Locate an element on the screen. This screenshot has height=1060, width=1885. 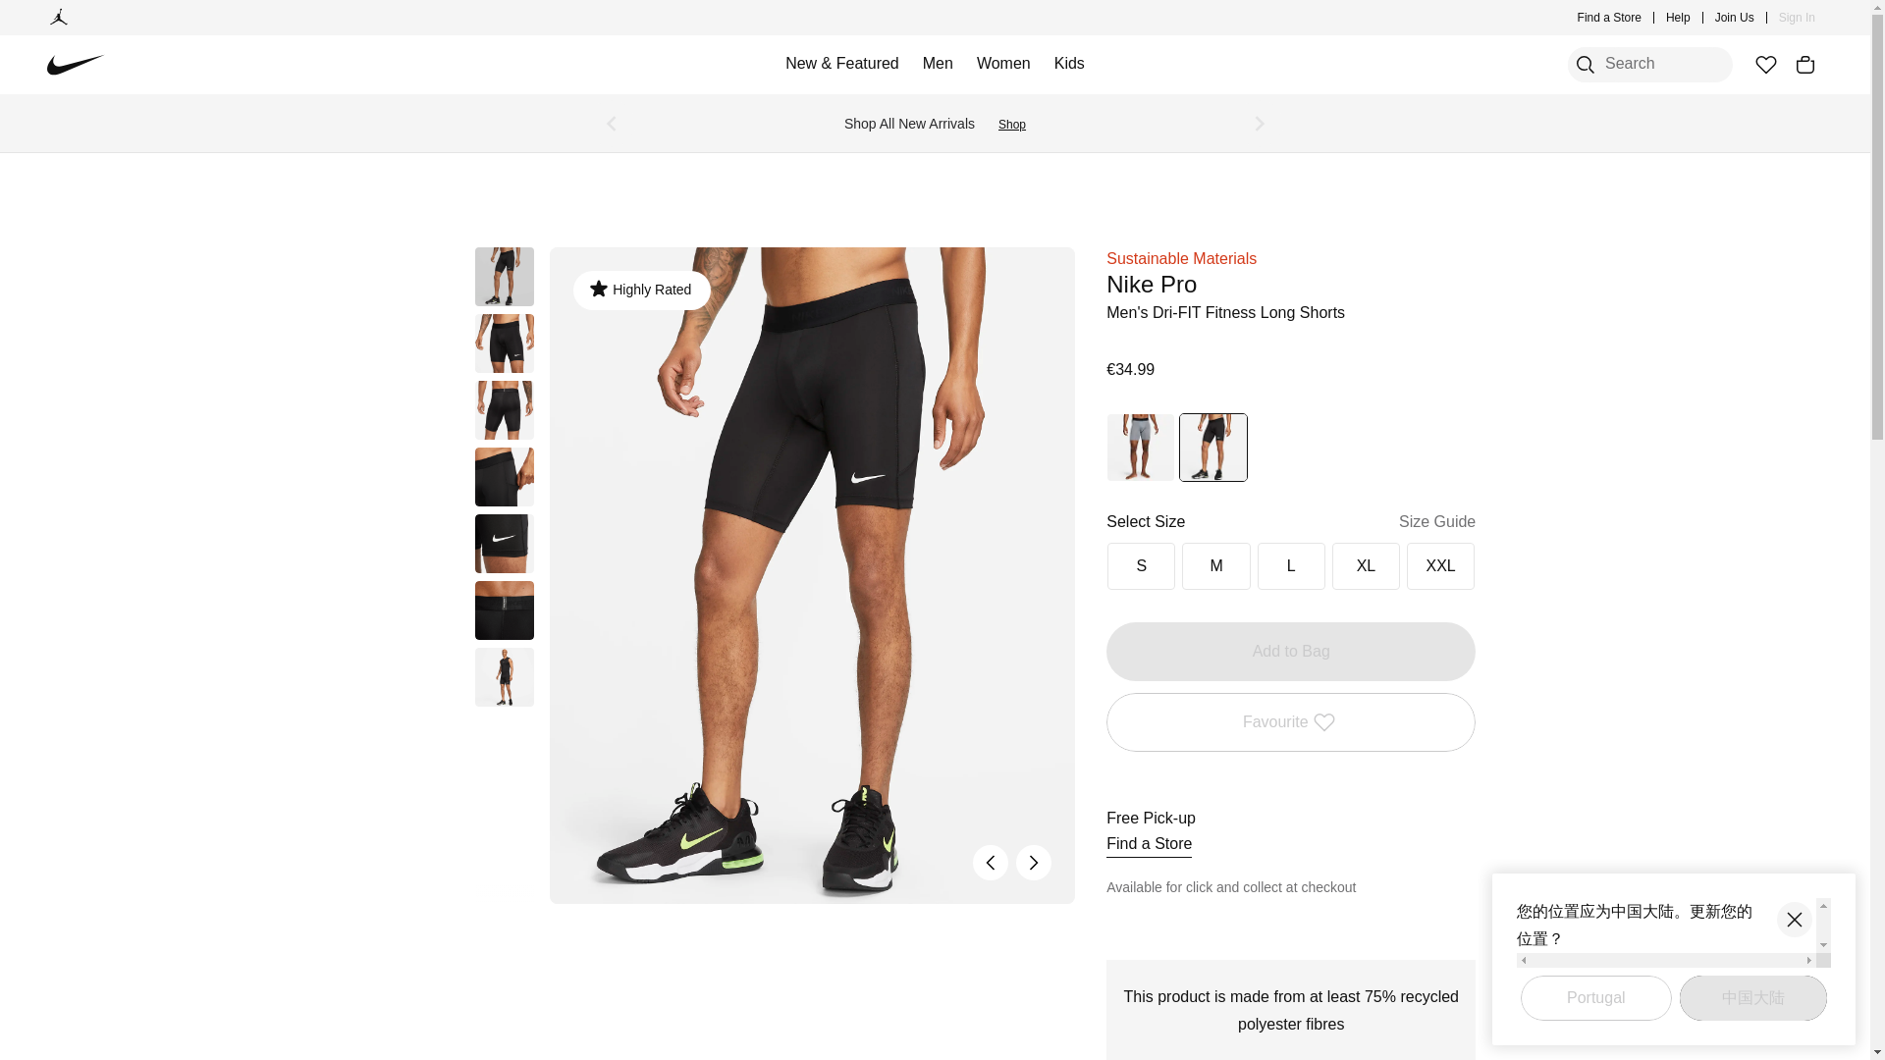
Help is located at coordinates (1679, 18).